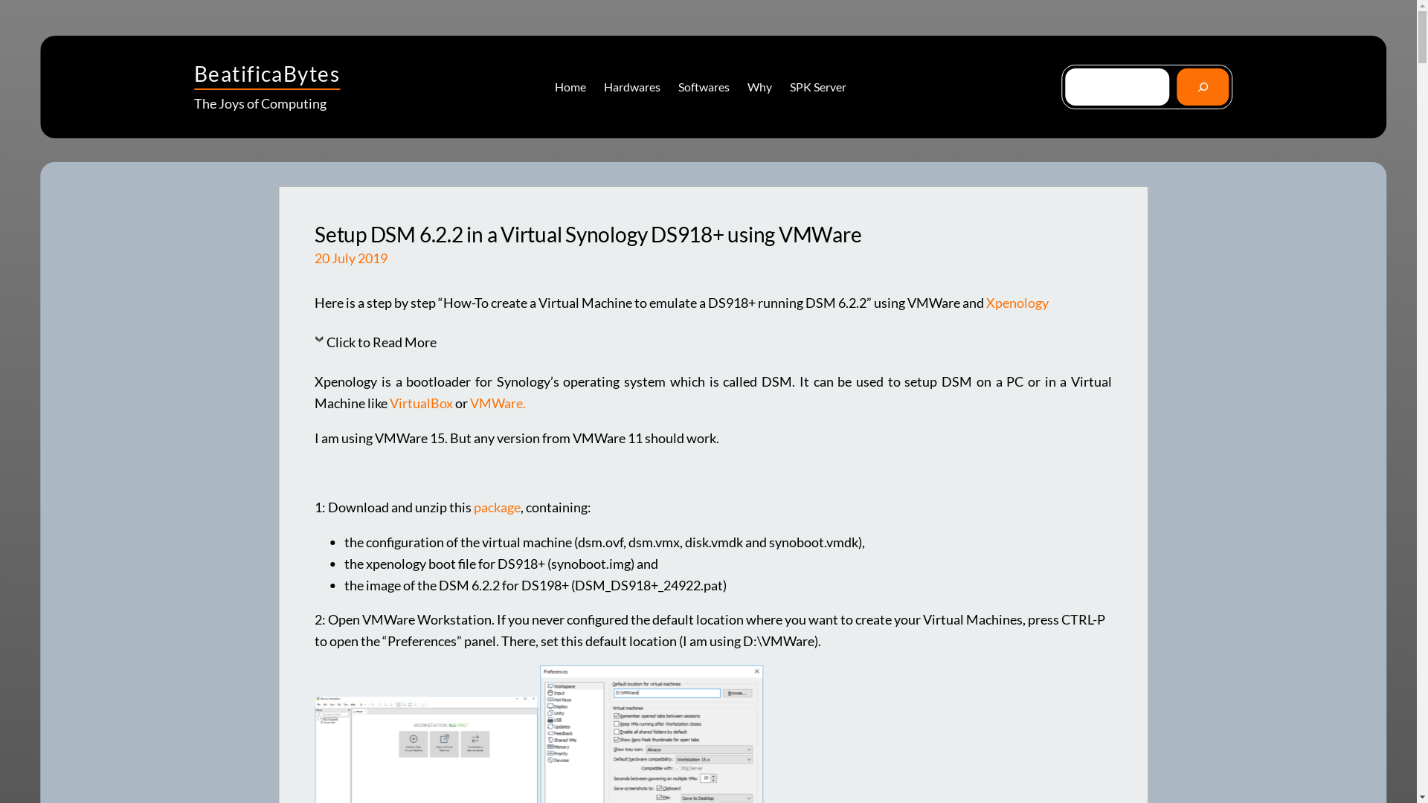 Image resolution: width=1428 pixels, height=803 pixels. I want to click on Why, so click(760, 87).